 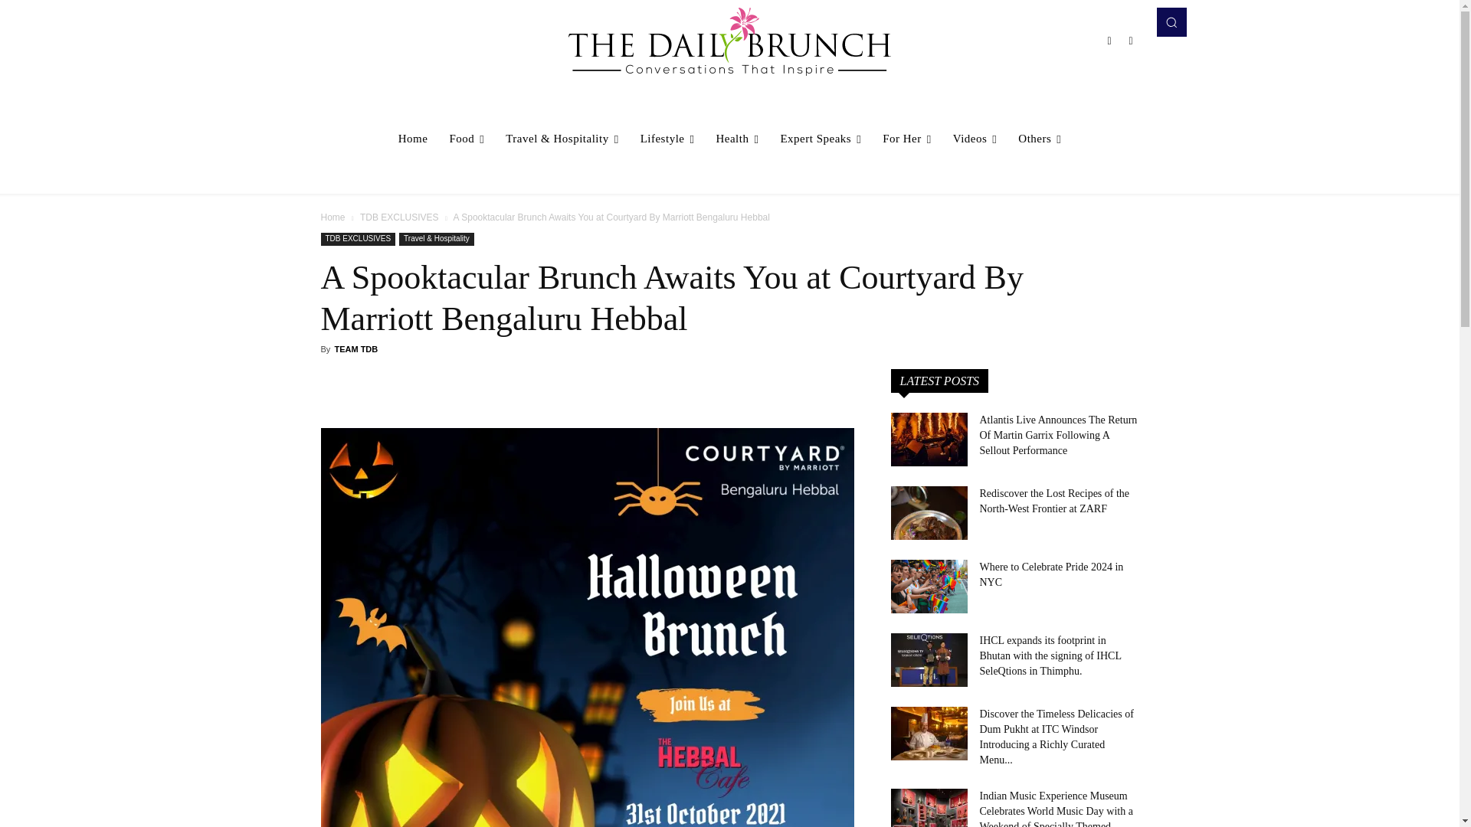 What do you see at coordinates (466, 138) in the screenshot?
I see `Food` at bounding box center [466, 138].